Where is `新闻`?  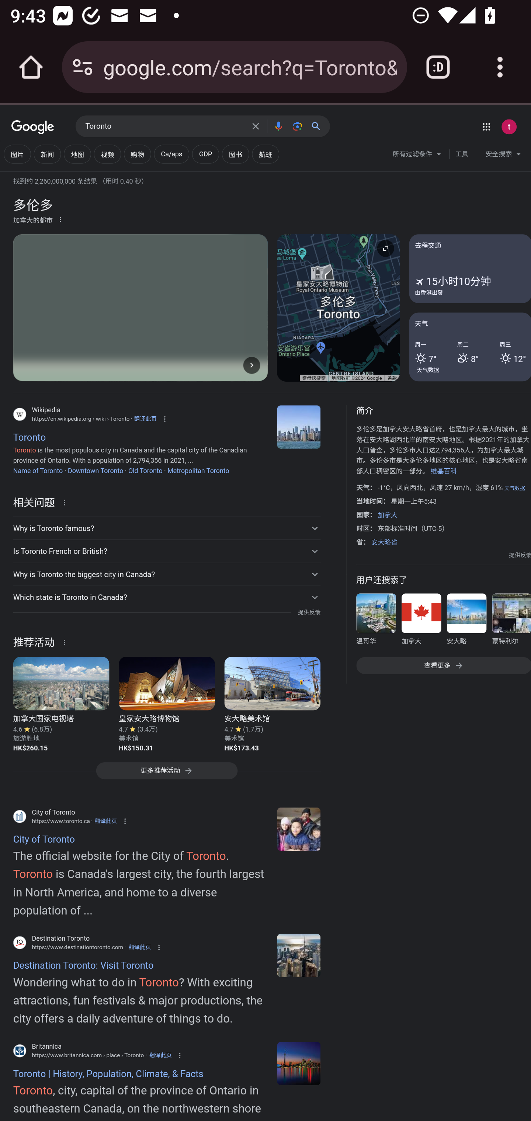 新闻 is located at coordinates (47, 154).